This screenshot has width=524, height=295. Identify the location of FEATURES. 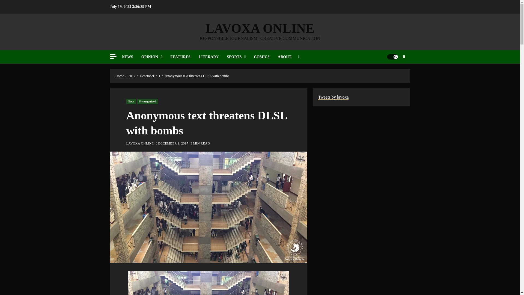
(184, 57).